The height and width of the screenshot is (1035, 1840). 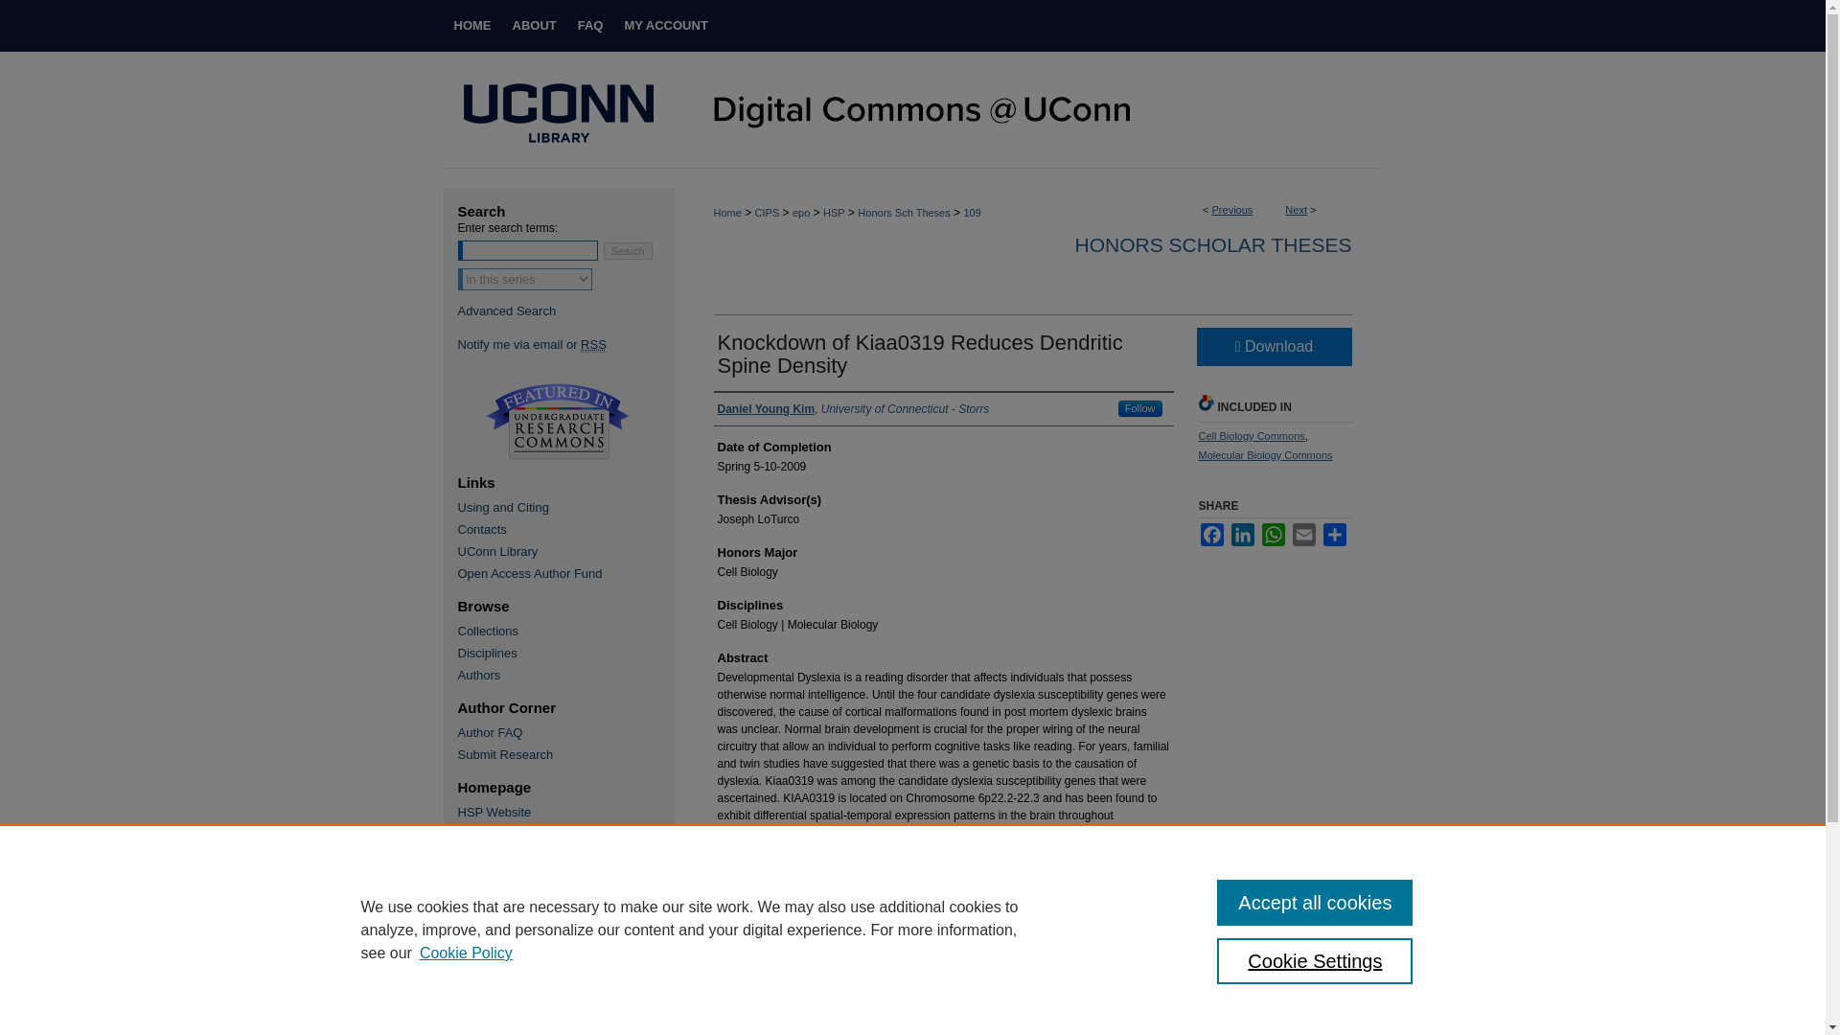 I want to click on Daniel Young Kim, University of Connecticut - Storrs, so click(x=853, y=408).